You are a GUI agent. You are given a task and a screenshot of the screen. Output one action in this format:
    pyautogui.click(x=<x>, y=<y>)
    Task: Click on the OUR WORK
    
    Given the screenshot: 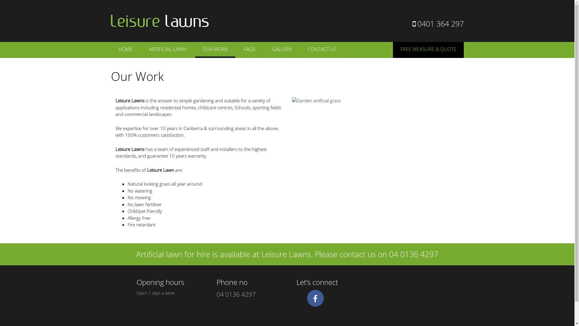 What is the action you would take?
    pyautogui.click(x=215, y=50)
    